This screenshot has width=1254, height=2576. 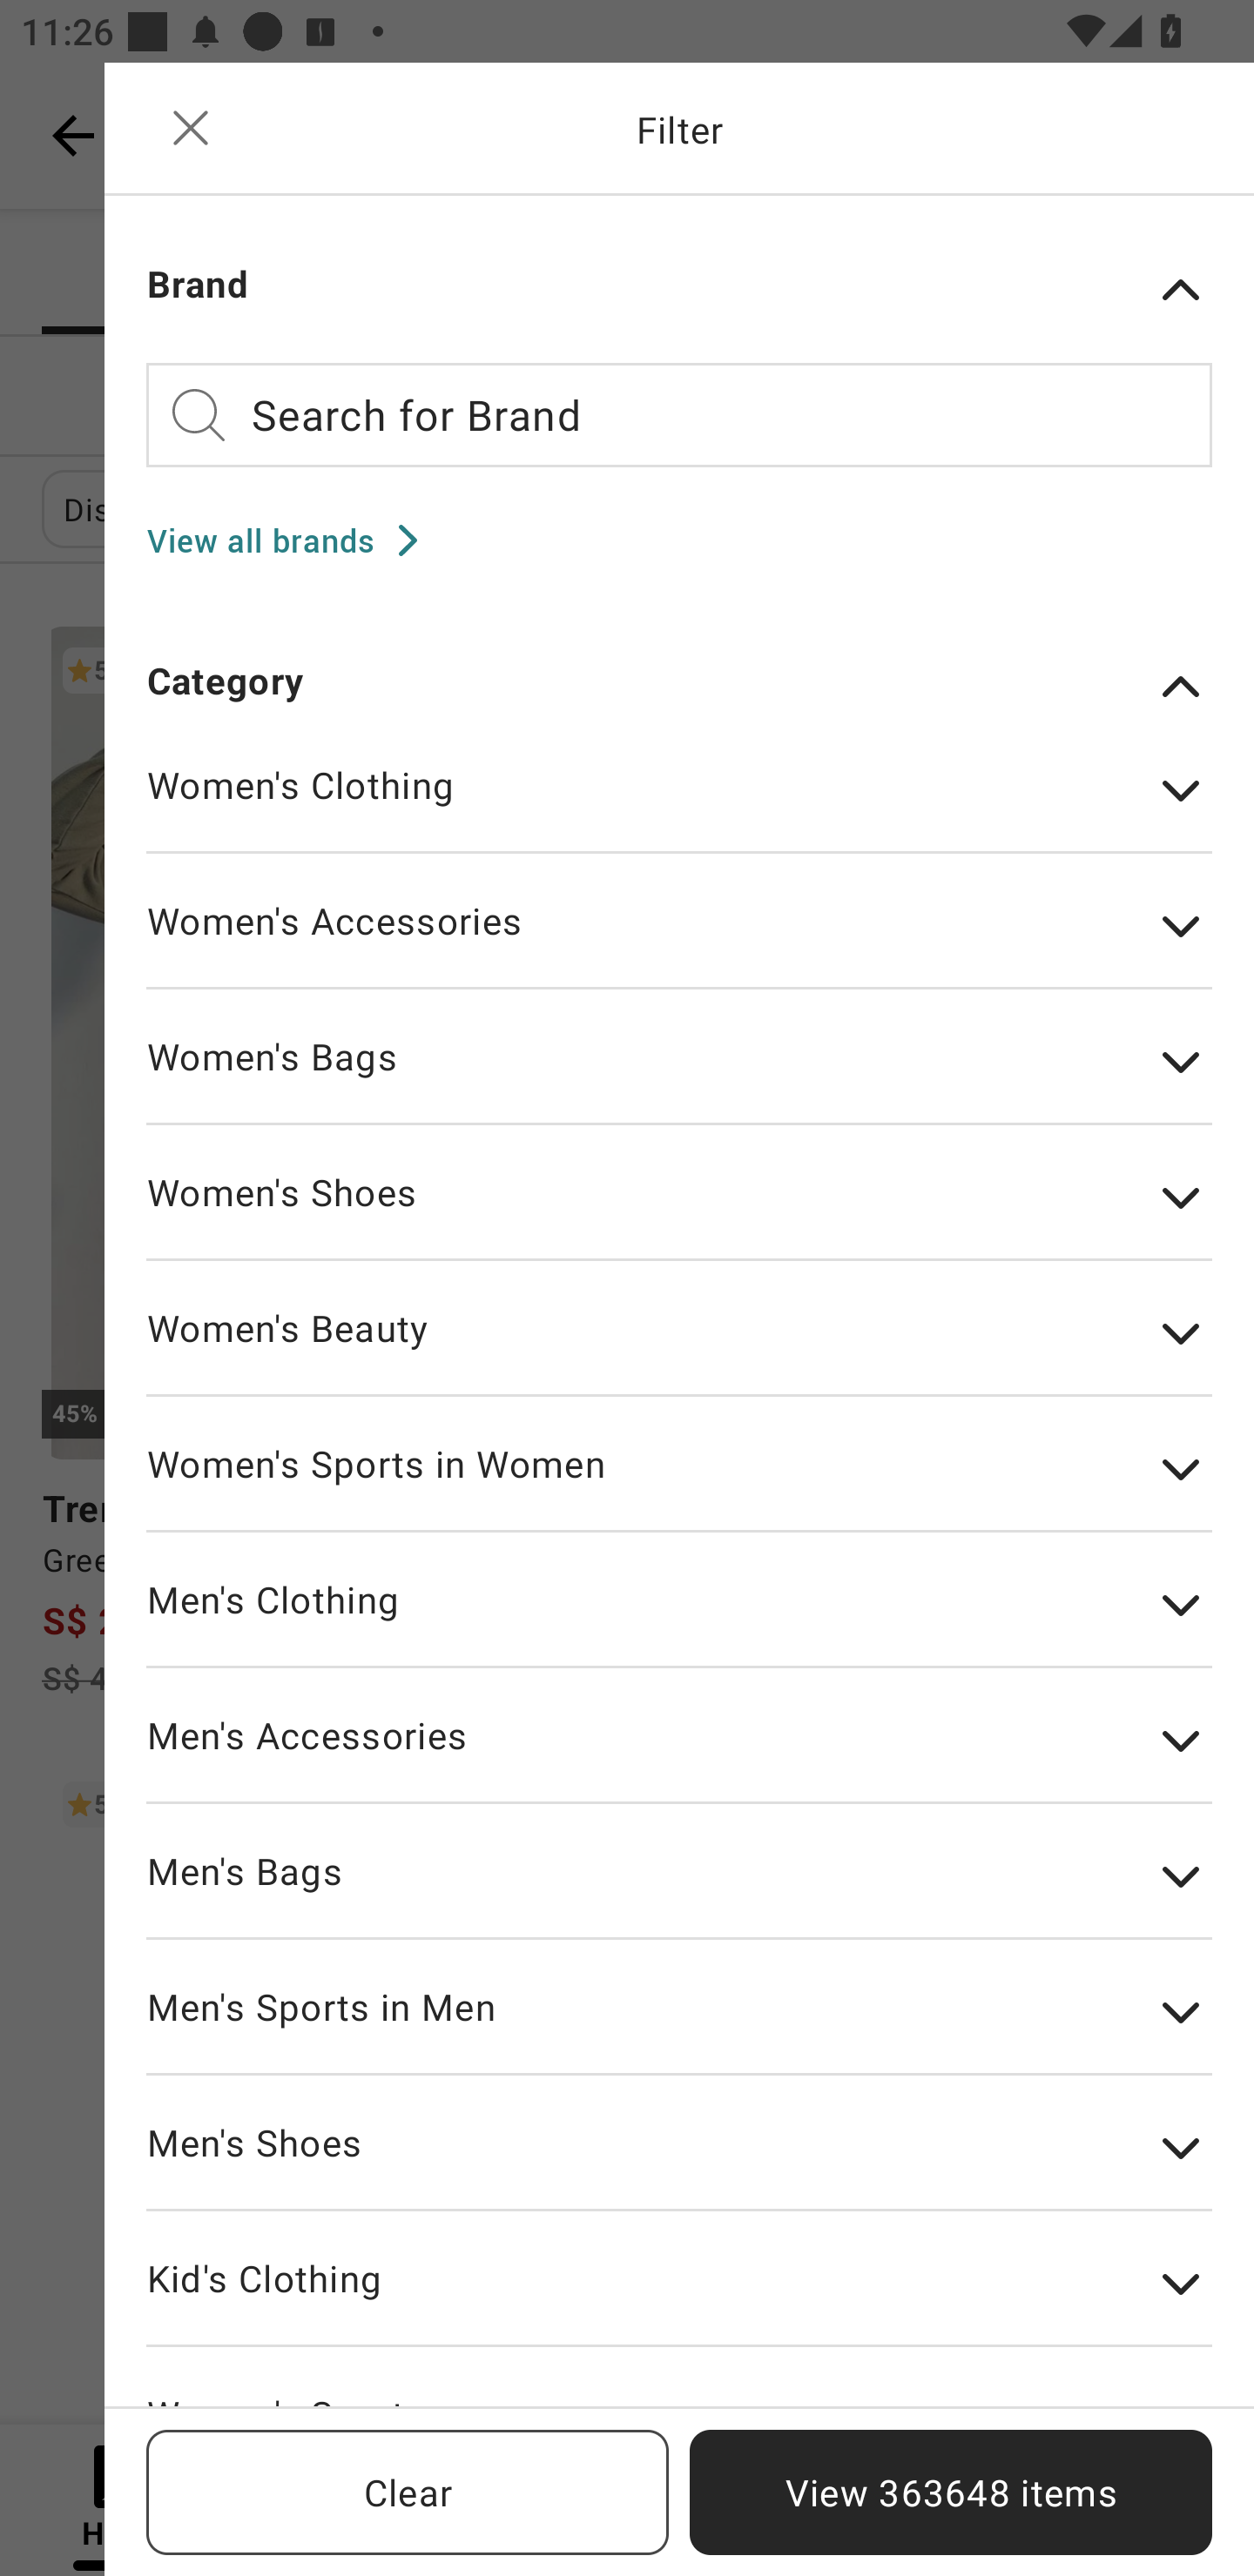 I want to click on View 363648 items, so click(x=951, y=2492).